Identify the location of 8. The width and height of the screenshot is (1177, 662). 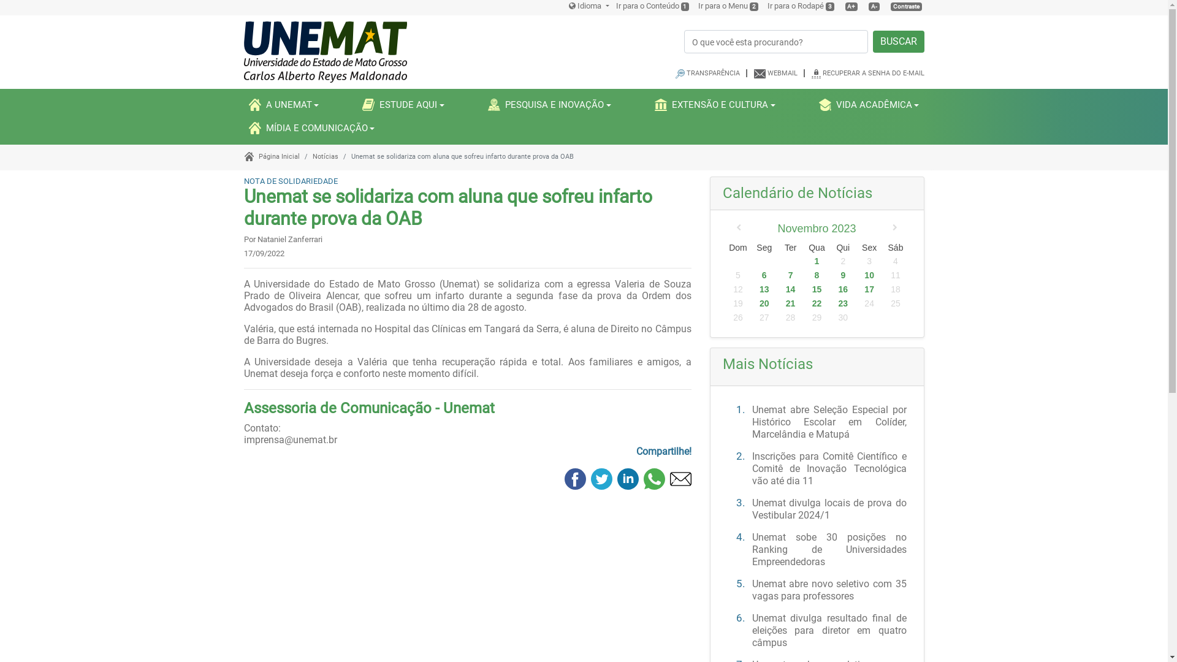
(817, 276).